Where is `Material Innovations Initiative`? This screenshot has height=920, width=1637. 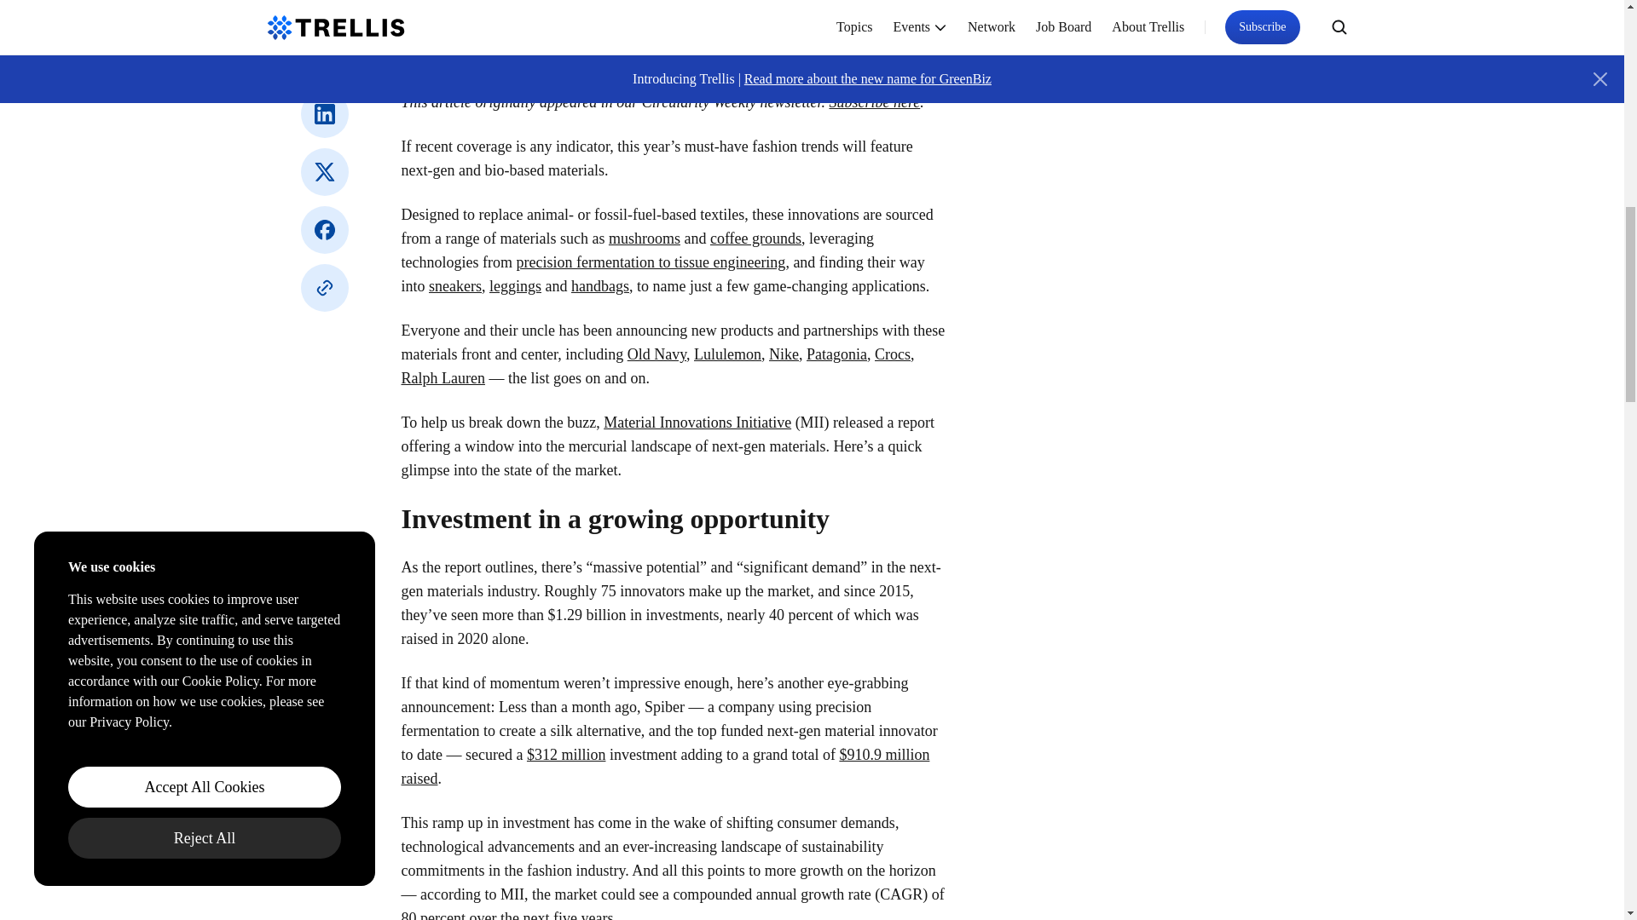 Material Innovations Initiative is located at coordinates (697, 423).